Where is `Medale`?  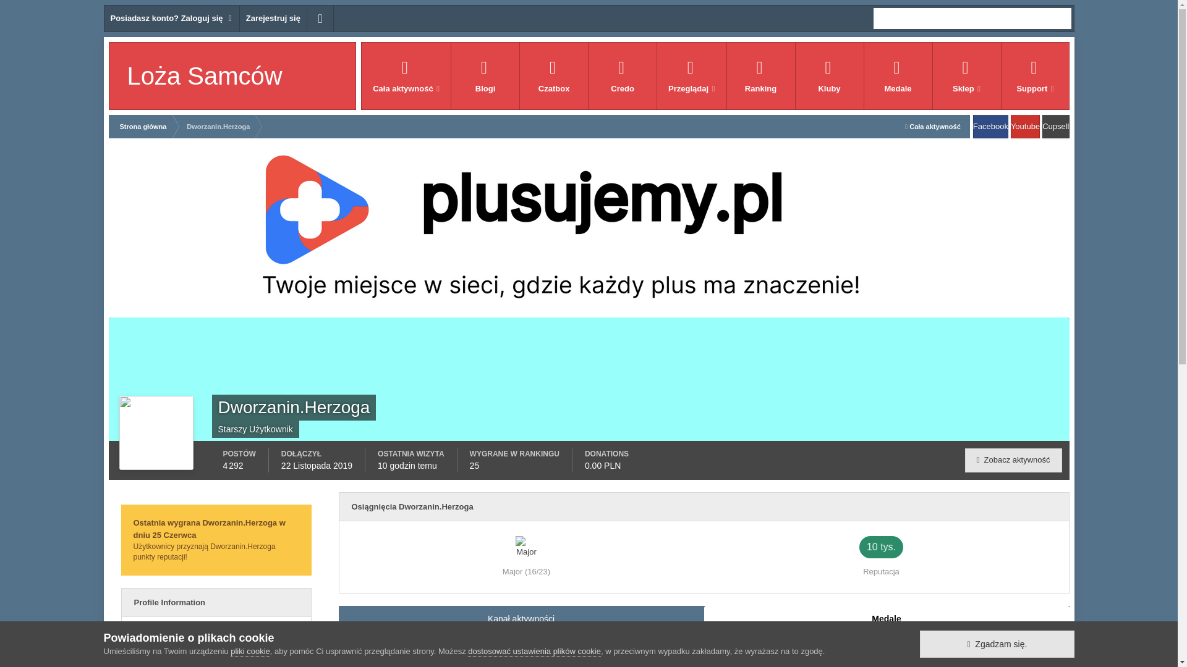
Medale is located at coordinates (898, 76).